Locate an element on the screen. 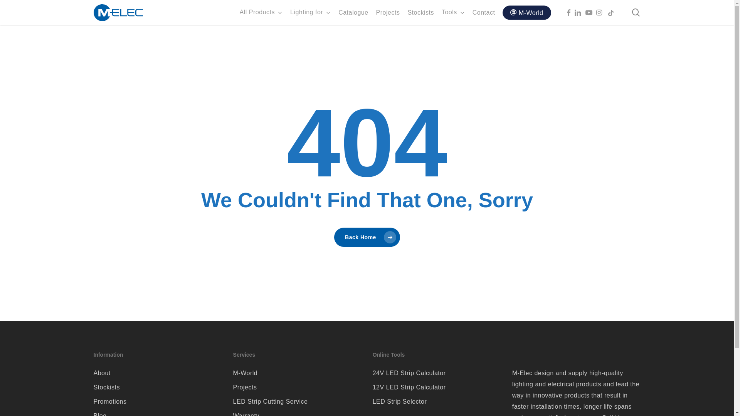  About is located at coordinates (158, 373).